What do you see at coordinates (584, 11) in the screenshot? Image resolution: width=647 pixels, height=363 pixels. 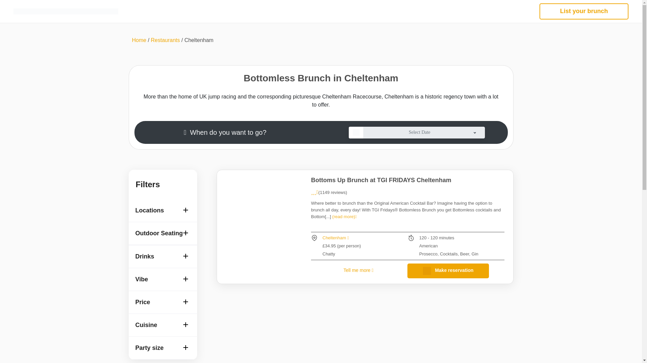 I see `List your brunch` at bounding box center [584, 11].